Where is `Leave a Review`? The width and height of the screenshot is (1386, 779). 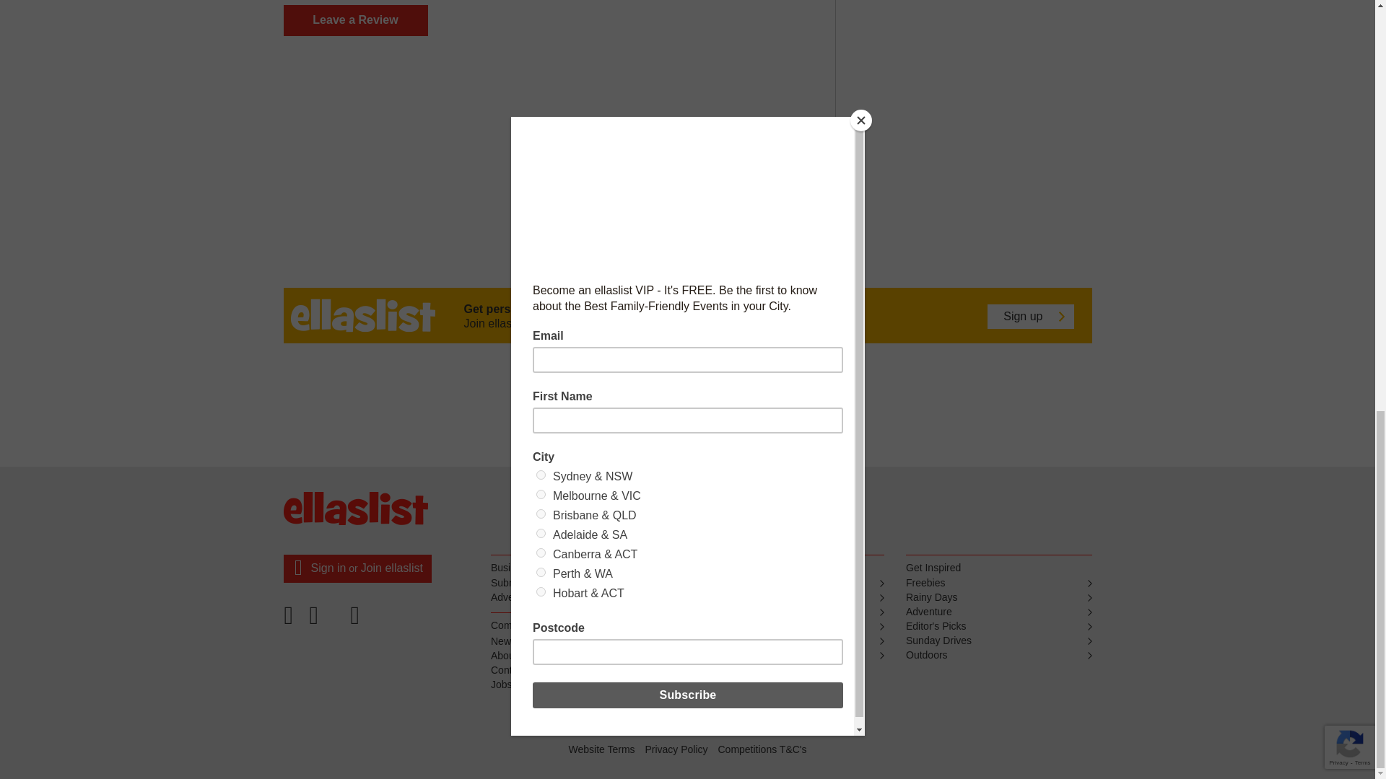 Leave a Review is located at coordinates (354, 20).